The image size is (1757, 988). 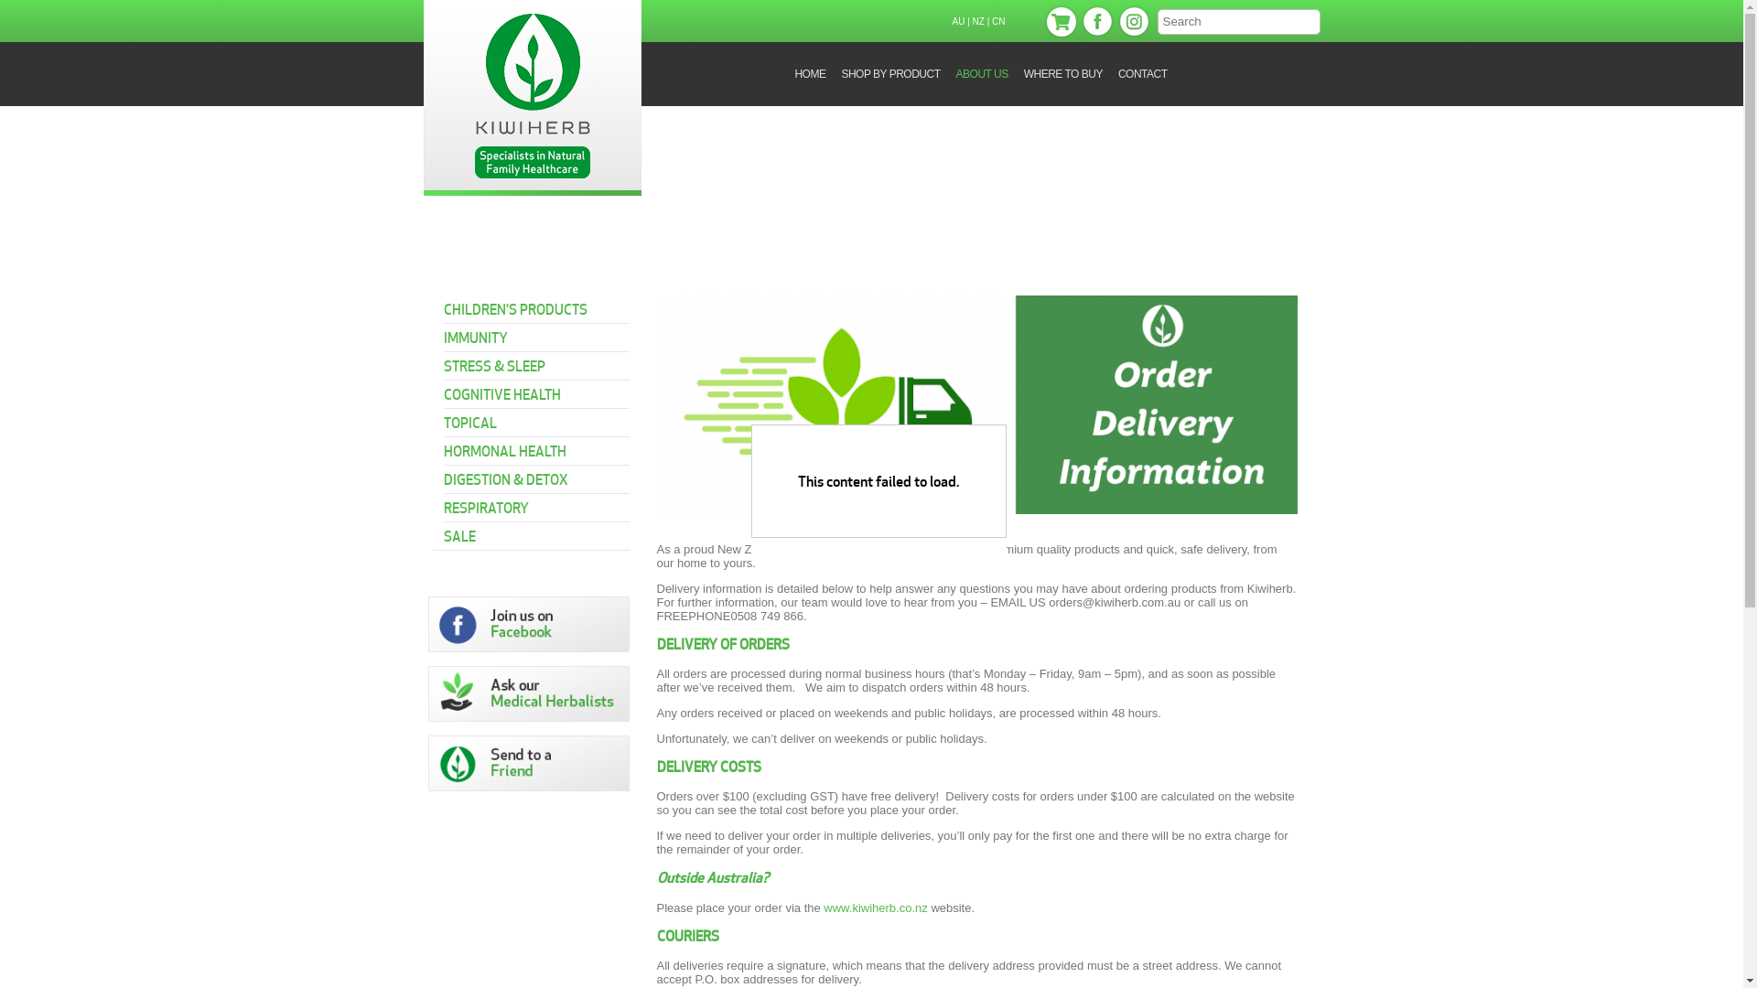 I want to click on ABOUT US, so click(x=982, y=74).